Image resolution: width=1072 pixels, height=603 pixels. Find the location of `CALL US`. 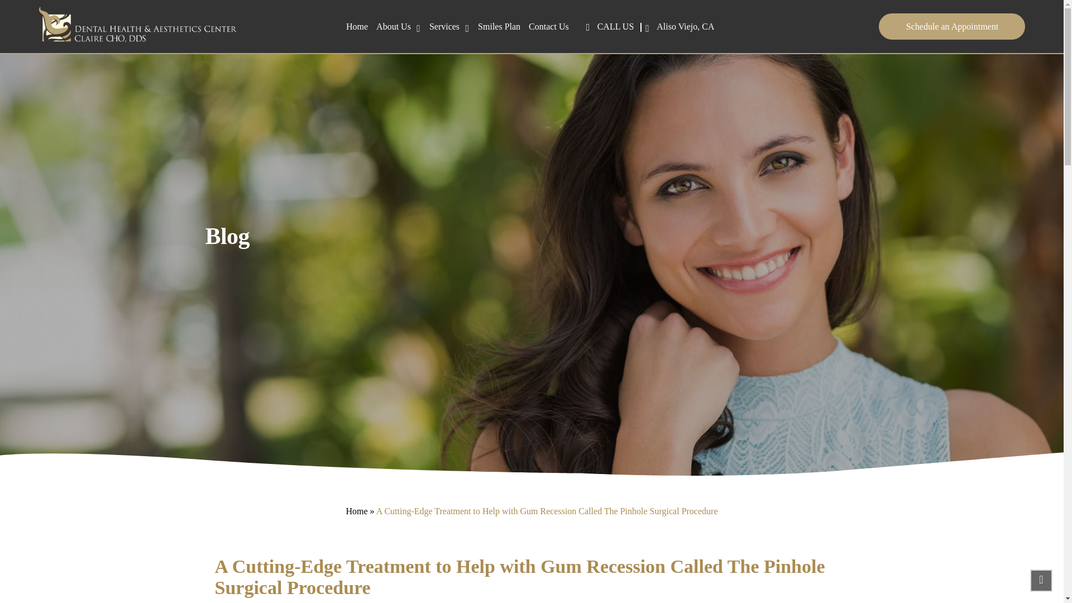

CALL US is located at coordinates (610, 27).